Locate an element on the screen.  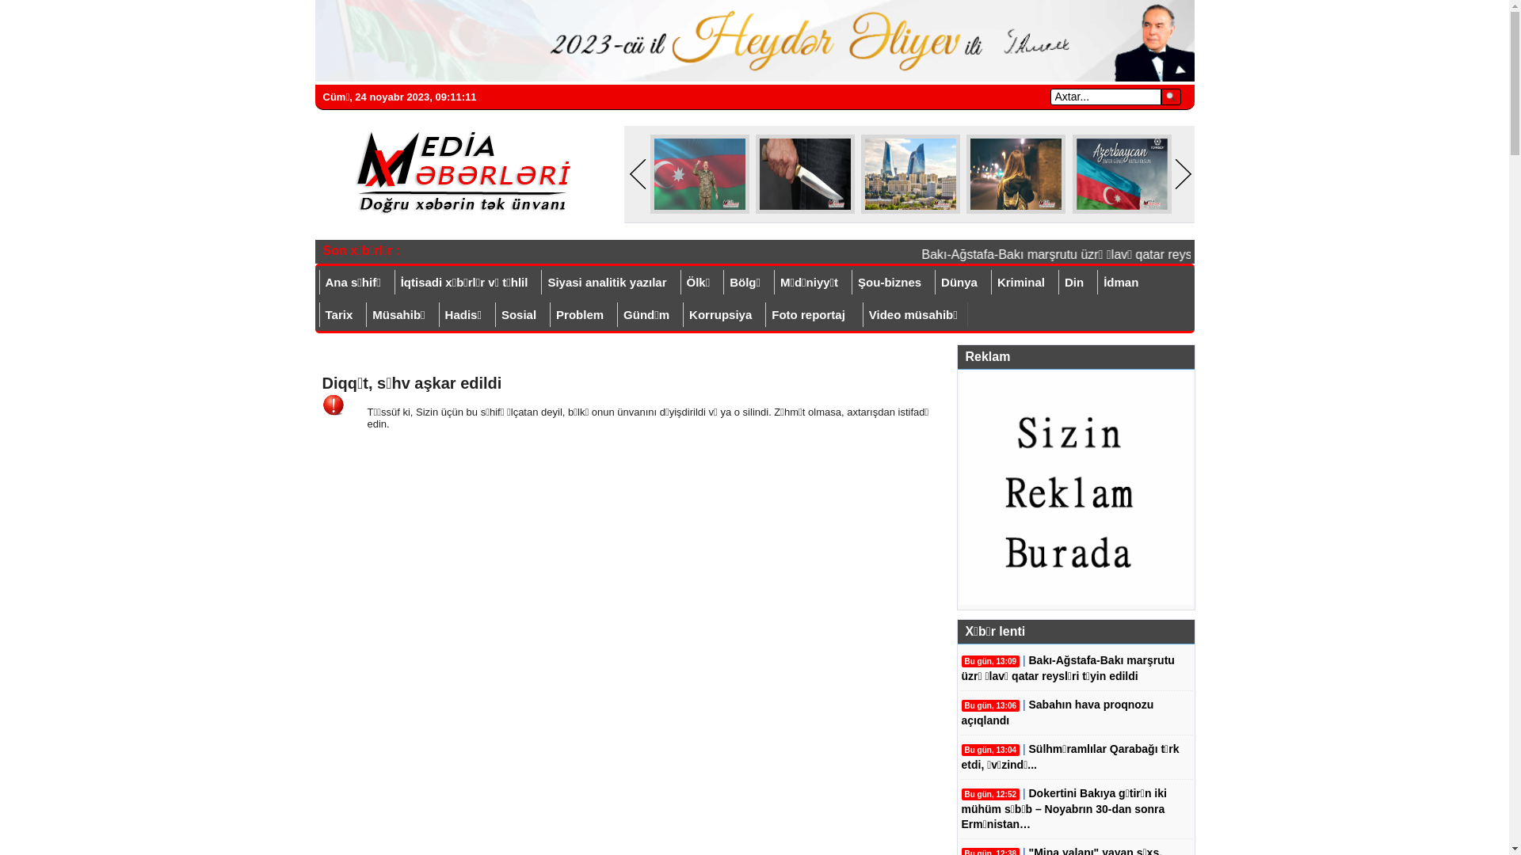
Korrupsiya is located at coordinates (720, 315).